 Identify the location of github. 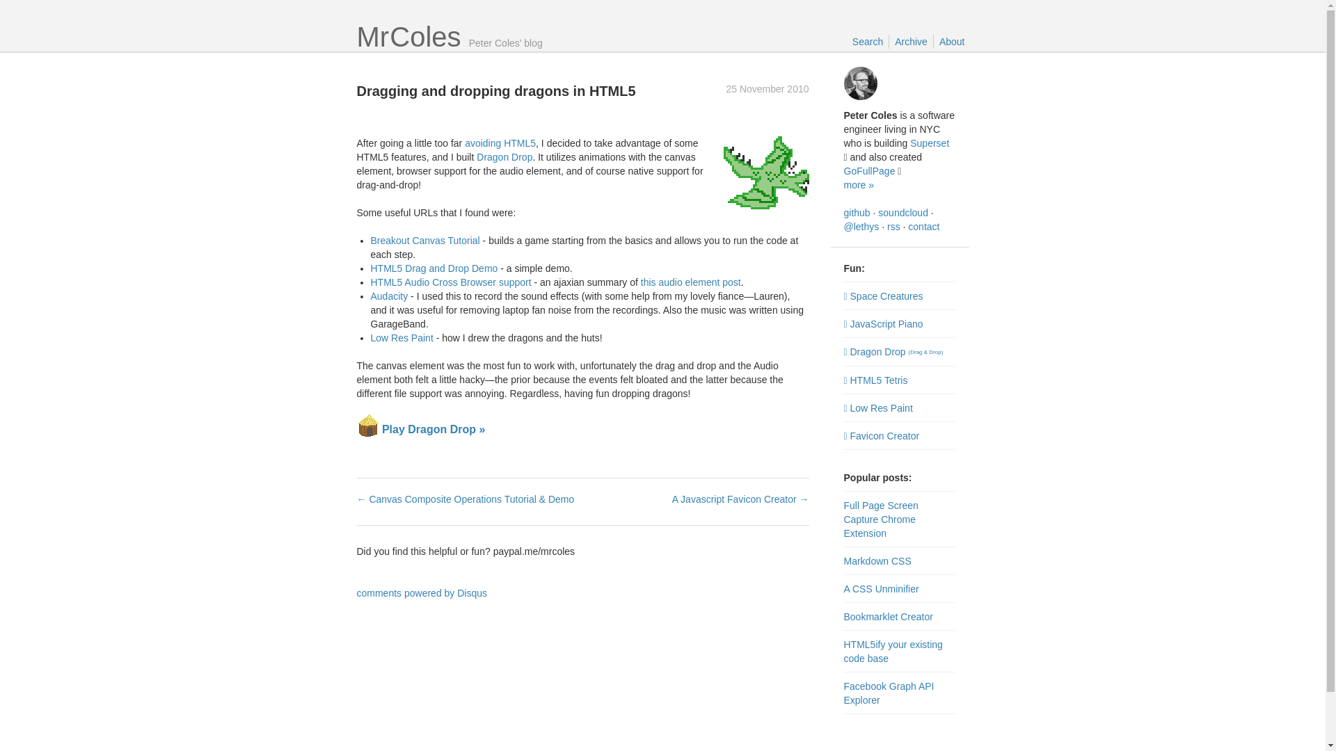
(856, 213).